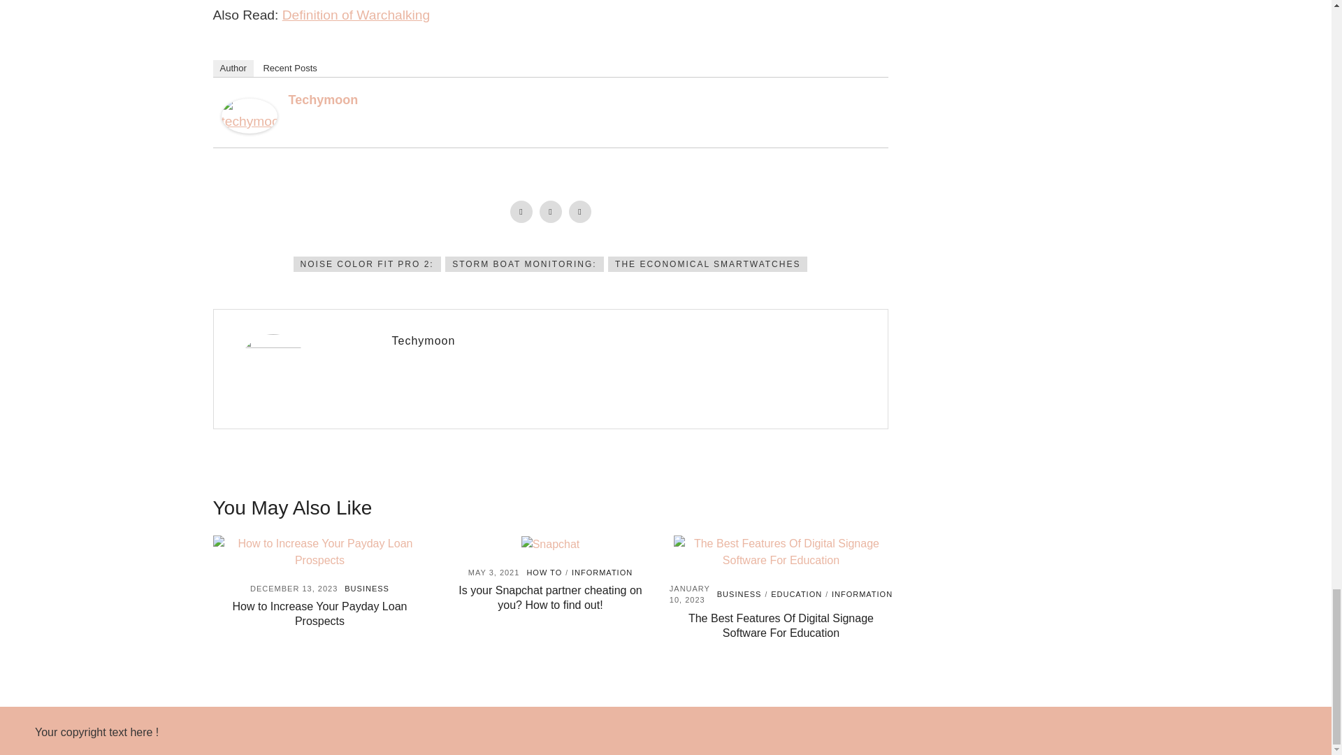 This screenshot has height=755, width=1342. Describe the element at coordinates (366, 588) in the screenshot. I see `BUSINESS` at that location.